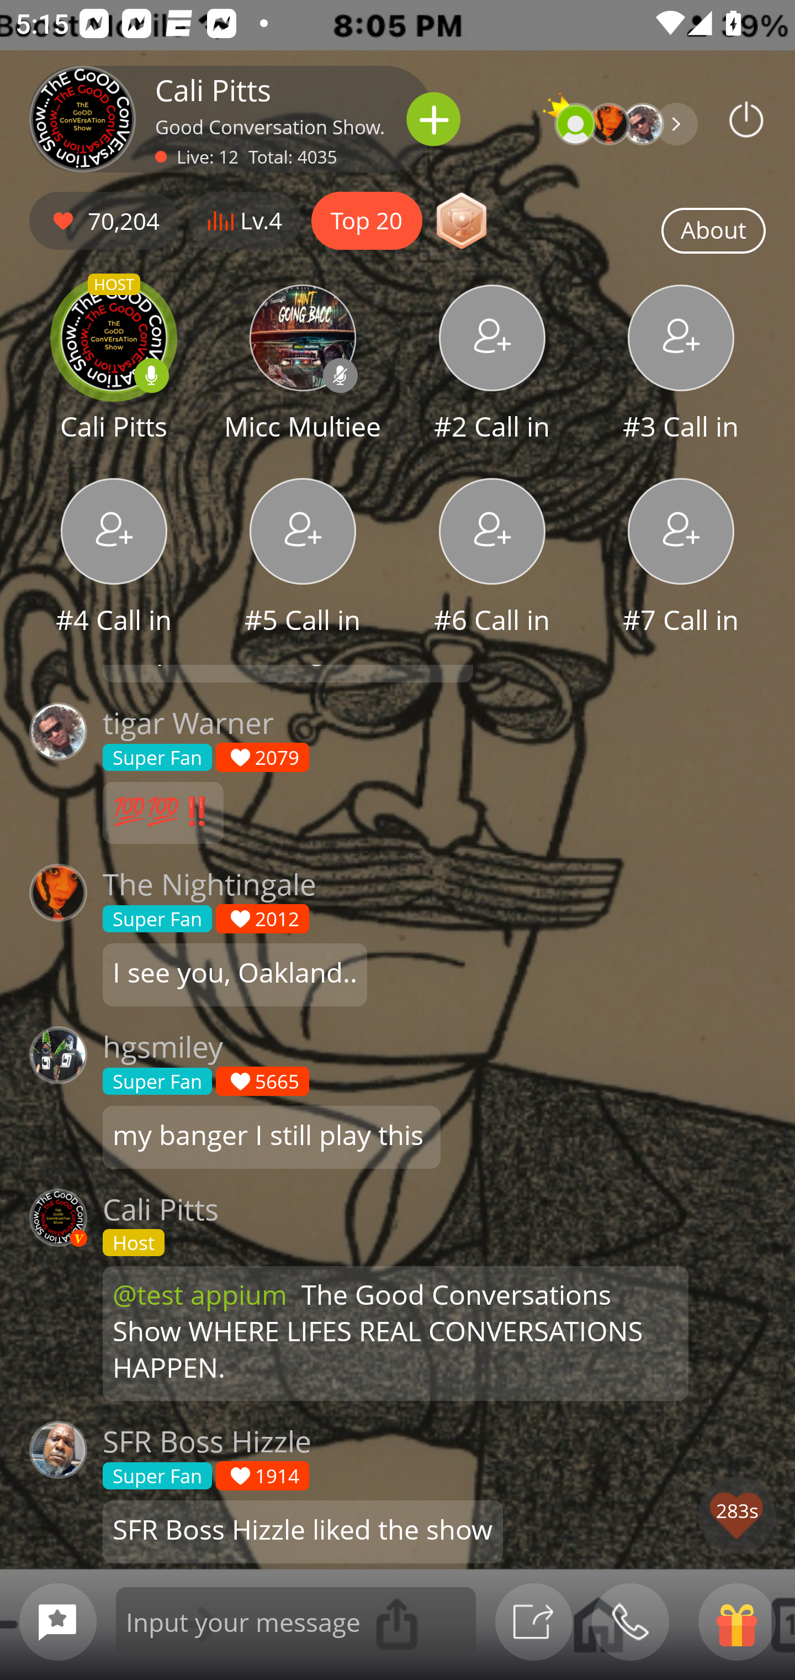 The height and width of the screenshot is (1680, 795). I want to click on #7 Call in, so click(681, 558).